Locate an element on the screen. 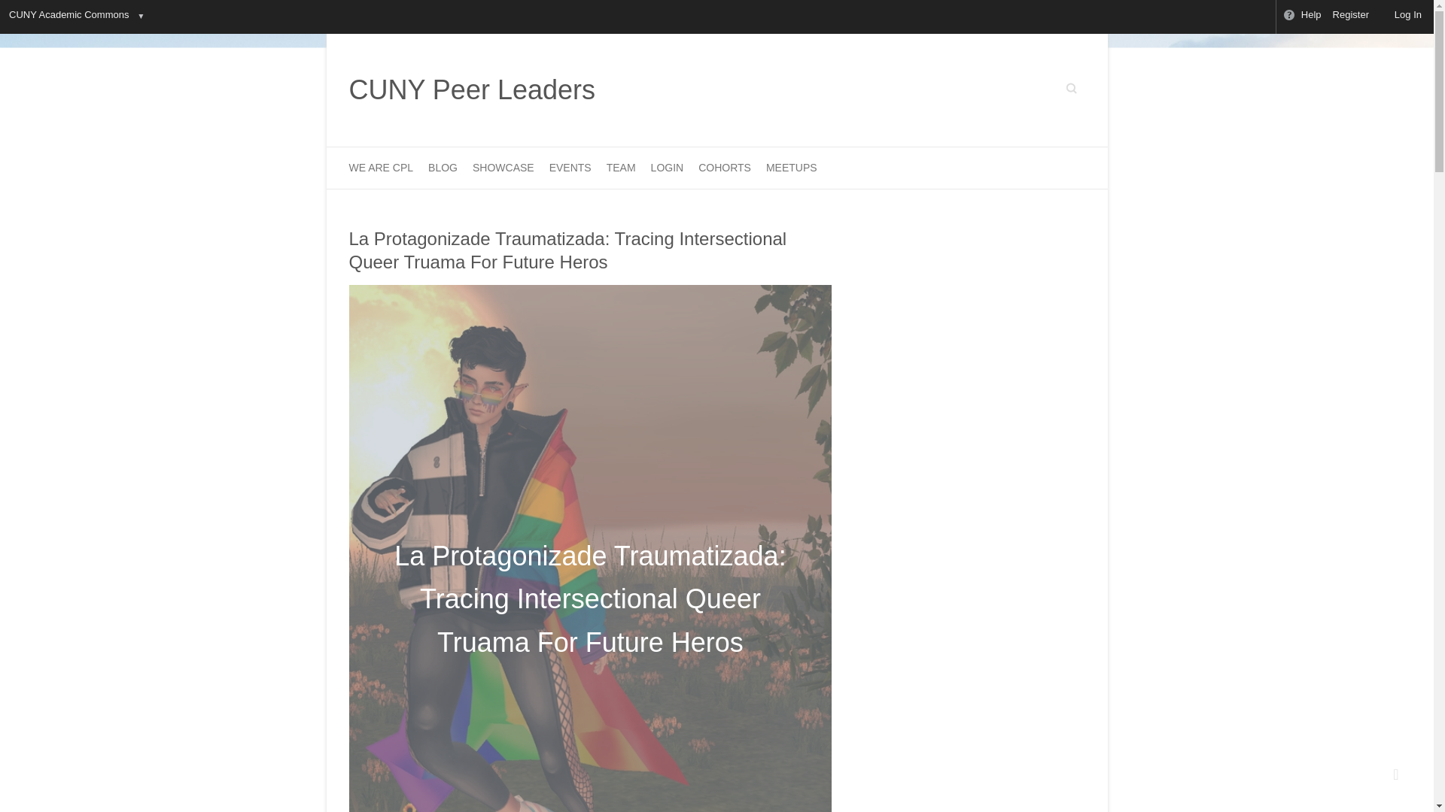 This screenshot has height=812, width=1445. EVENTS is located at coordinates (570, 167).